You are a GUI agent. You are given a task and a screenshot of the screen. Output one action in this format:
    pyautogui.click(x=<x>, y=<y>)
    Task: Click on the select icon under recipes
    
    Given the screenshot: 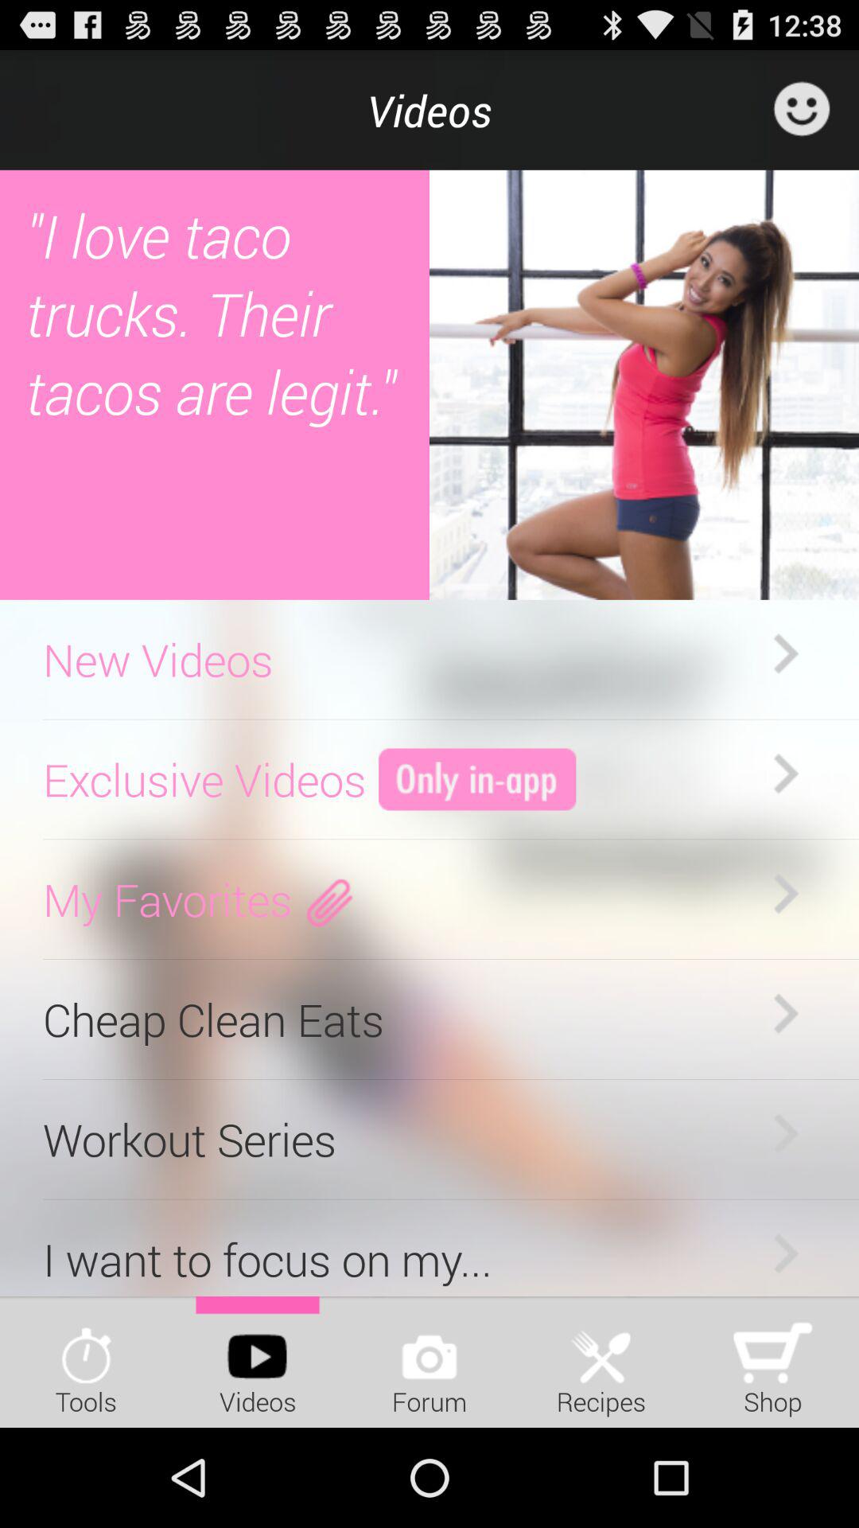 What is the action you would take?
    pyautogui.click(x=601, y=1349)
    